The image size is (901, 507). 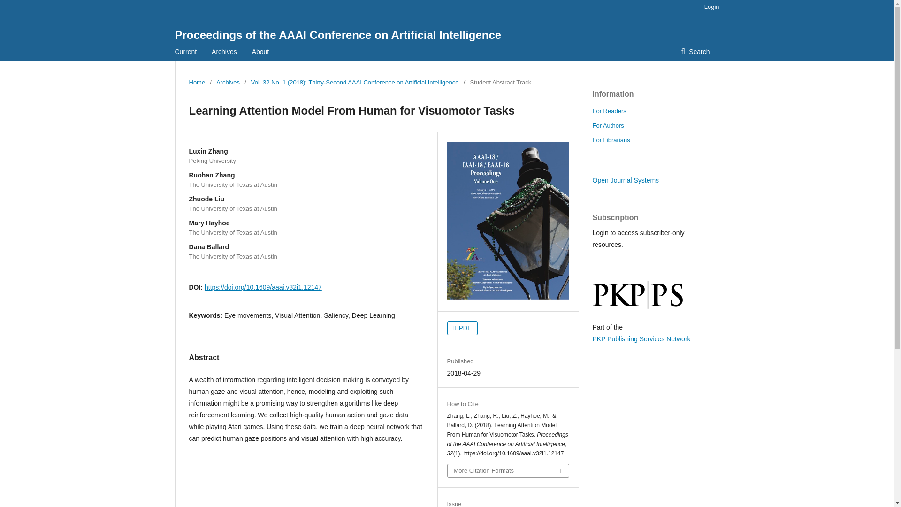 What do you see at coordinates (197, 83) in the screenshot?
I see `Home` at bounding box center [197, 83].